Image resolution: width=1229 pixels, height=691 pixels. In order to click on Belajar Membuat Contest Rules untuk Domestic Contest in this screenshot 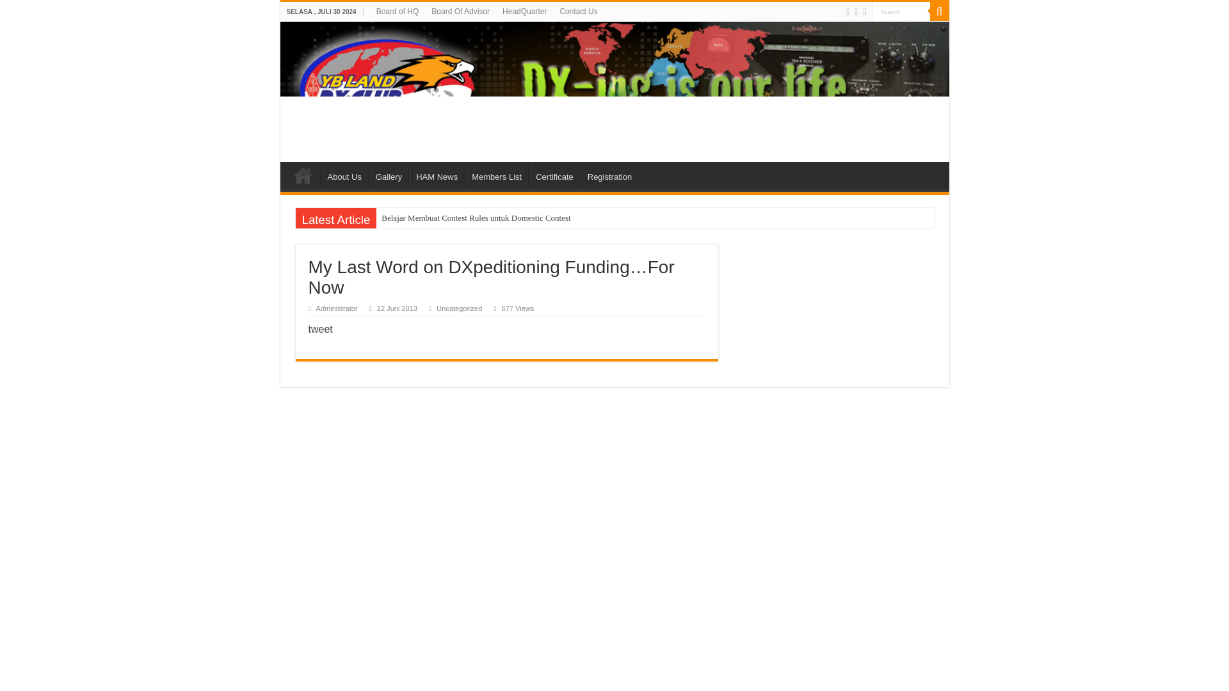, I will do `click(557, 218)`.